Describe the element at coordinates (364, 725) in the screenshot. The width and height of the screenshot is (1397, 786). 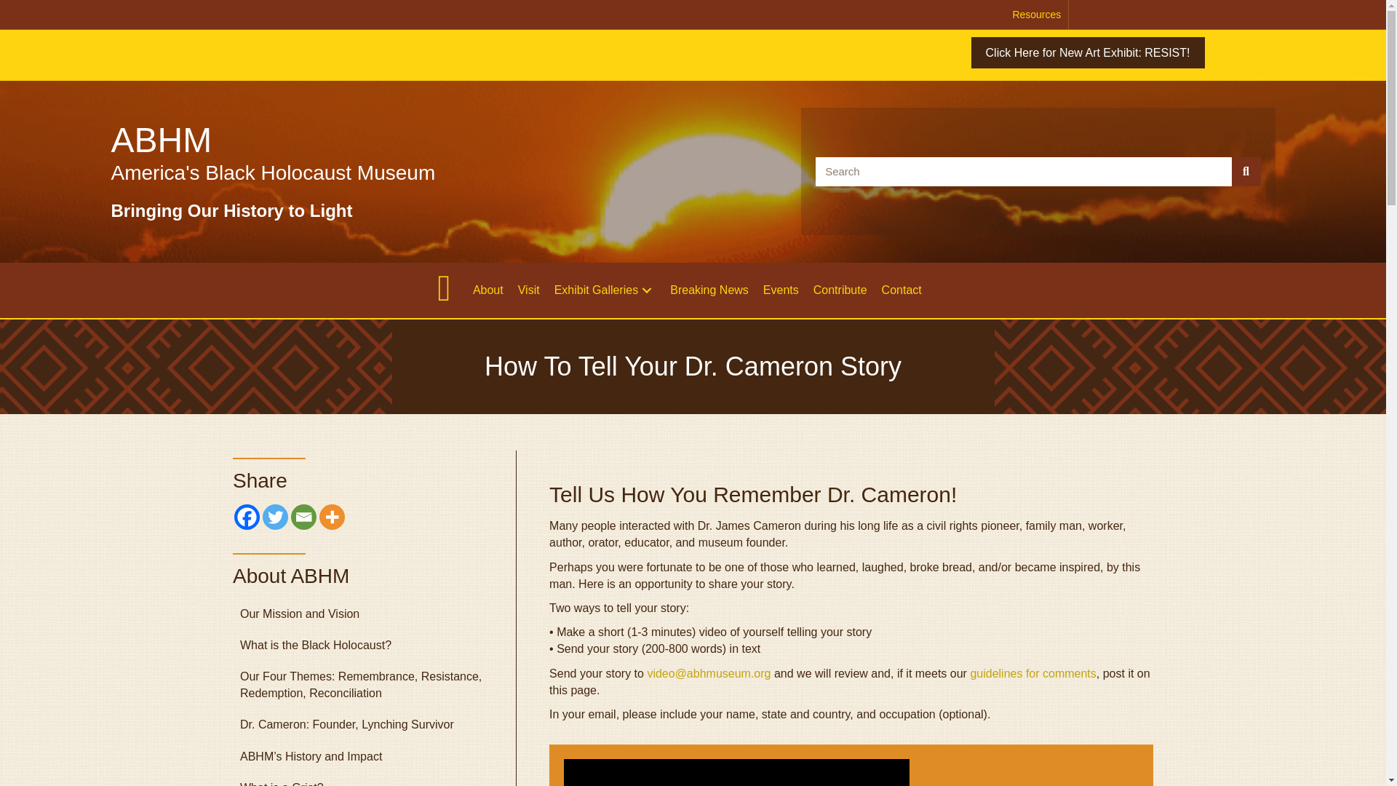
I see `Dr. Cameron: Founder, Lynching Survivor` at that location.